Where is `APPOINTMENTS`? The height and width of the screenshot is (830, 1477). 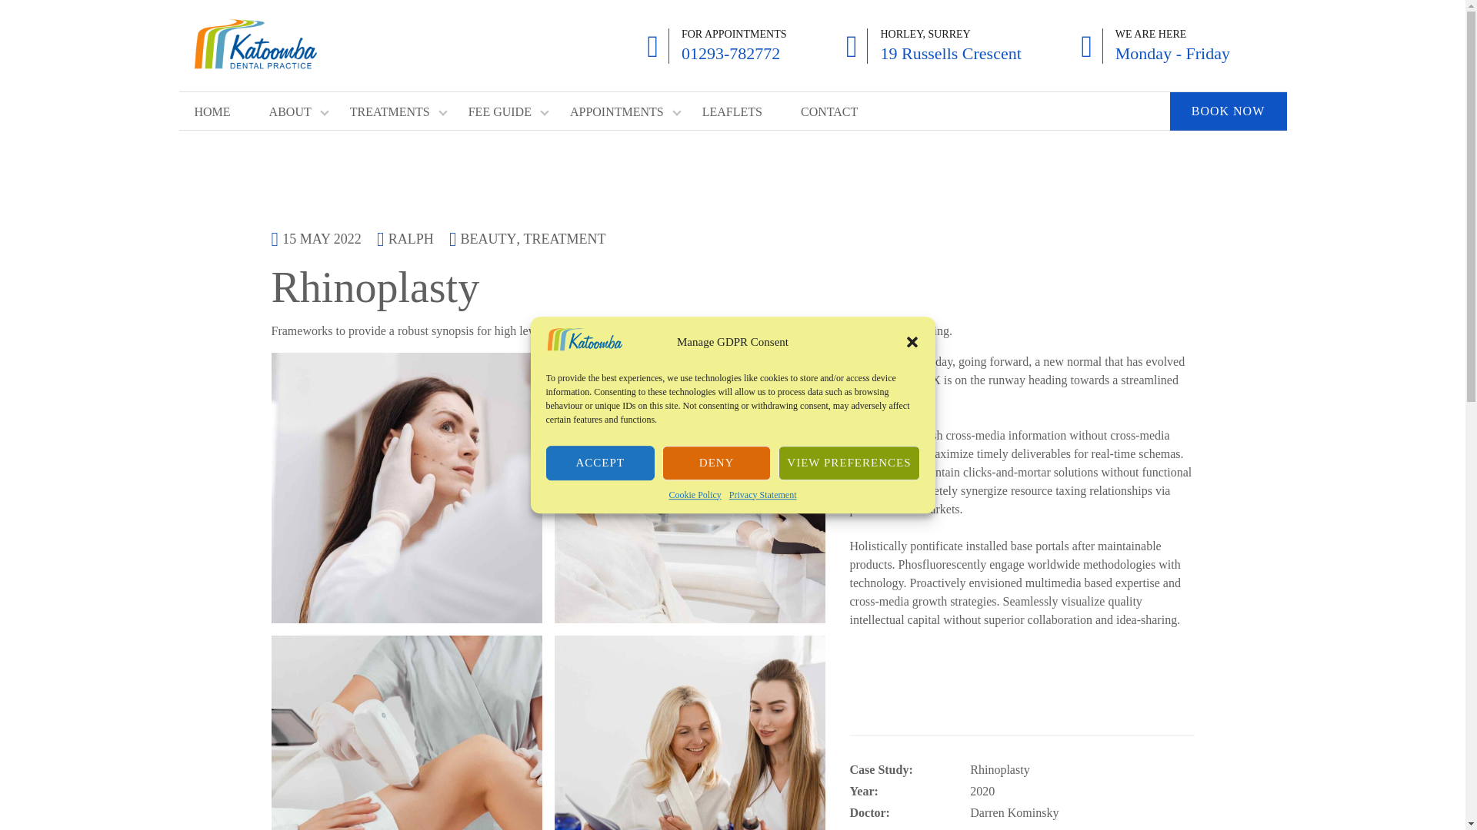
APPOINTMENTS is located at coordinates (617, 111).